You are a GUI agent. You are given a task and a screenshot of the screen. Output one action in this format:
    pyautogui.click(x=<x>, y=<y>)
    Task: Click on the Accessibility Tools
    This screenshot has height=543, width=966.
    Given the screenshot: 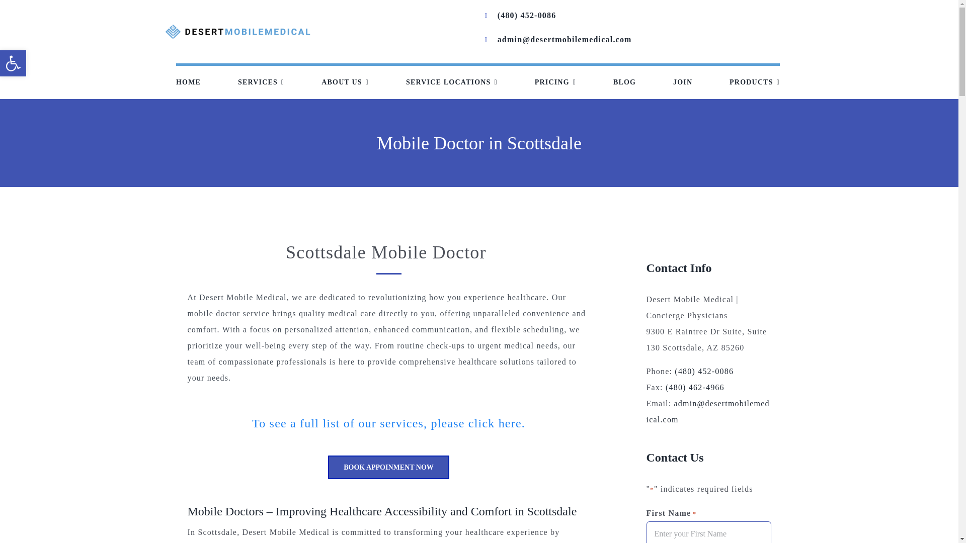 What is the action you would take?
    pyautogui.click(x=13, y=63)
    